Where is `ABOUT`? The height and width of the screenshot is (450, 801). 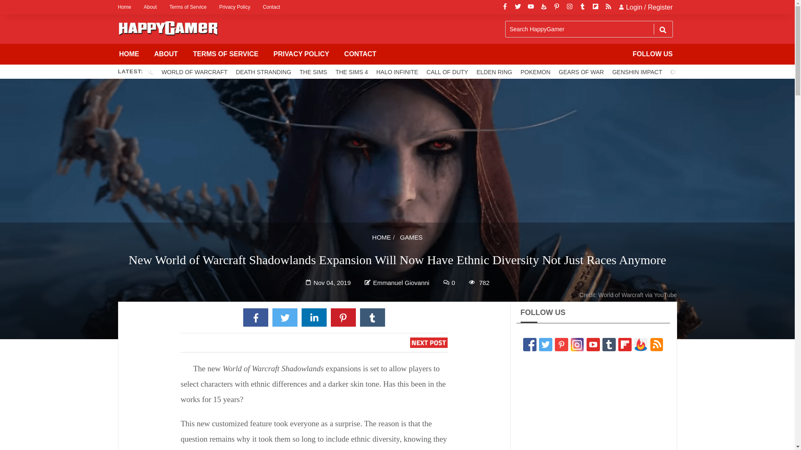
ABOUT is located at coordinates (166, 54).